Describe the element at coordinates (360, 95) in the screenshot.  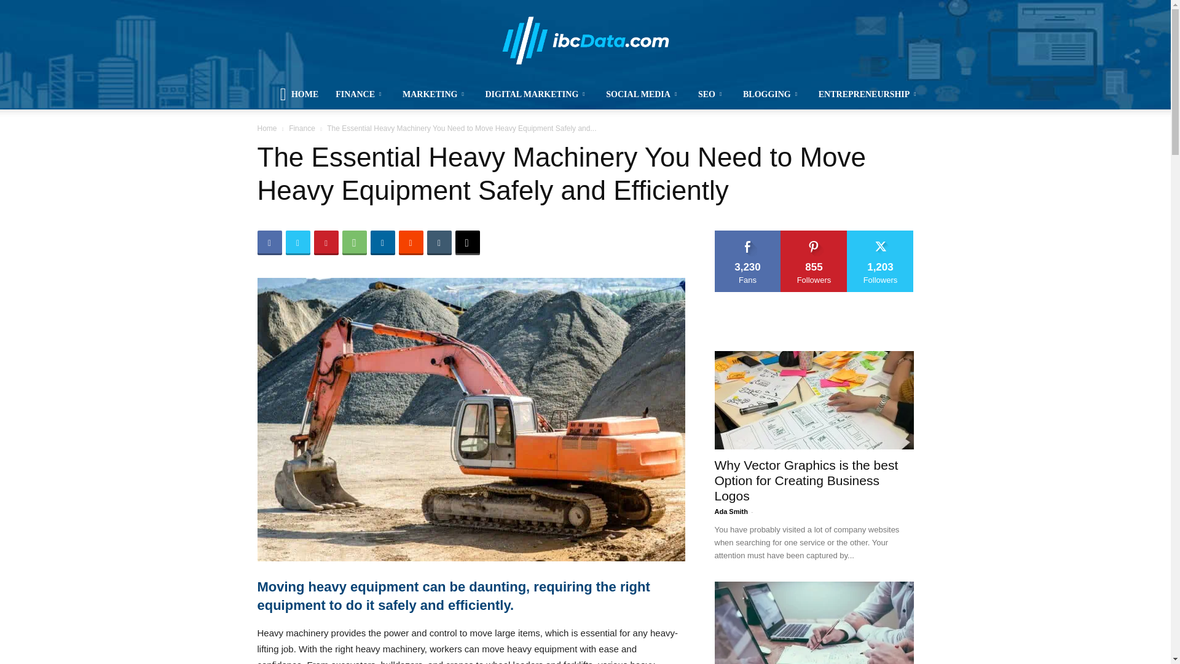
I see `FINANCE` at that location.